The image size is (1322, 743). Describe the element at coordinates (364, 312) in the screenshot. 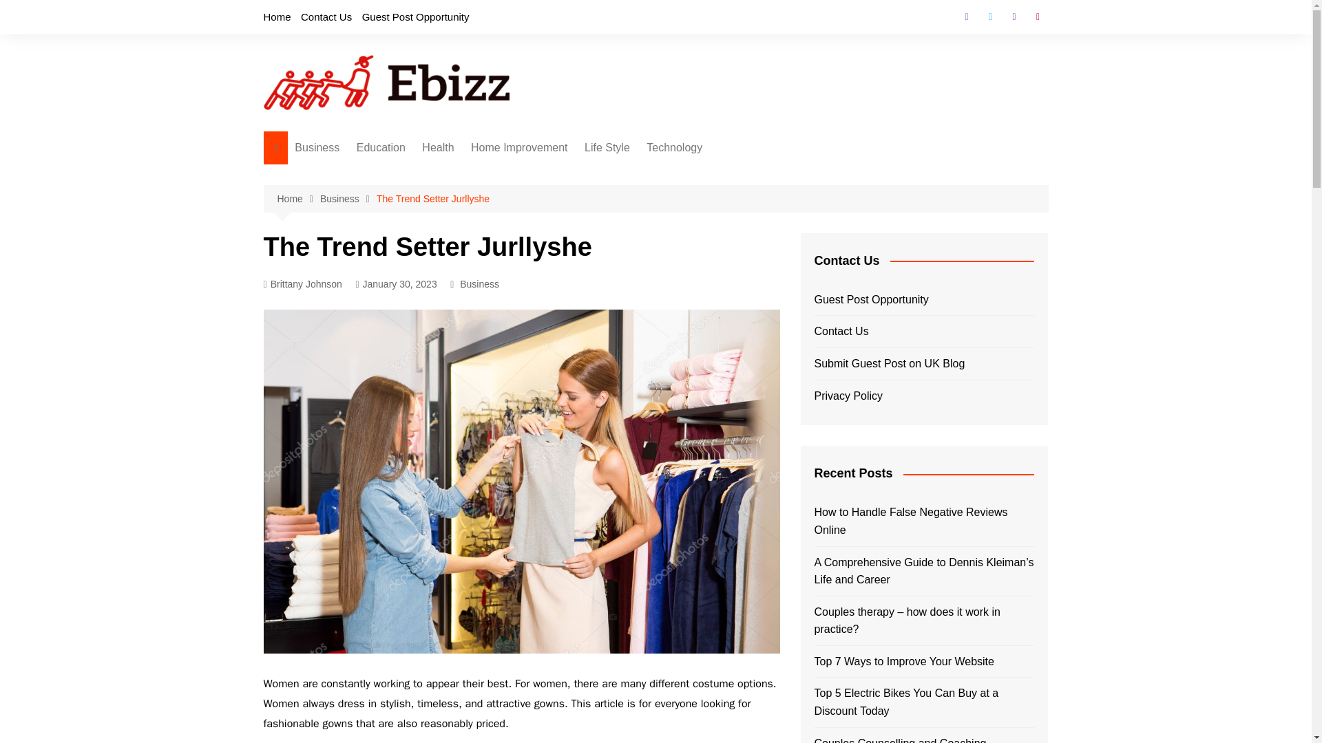

I see `SEO` at that location.